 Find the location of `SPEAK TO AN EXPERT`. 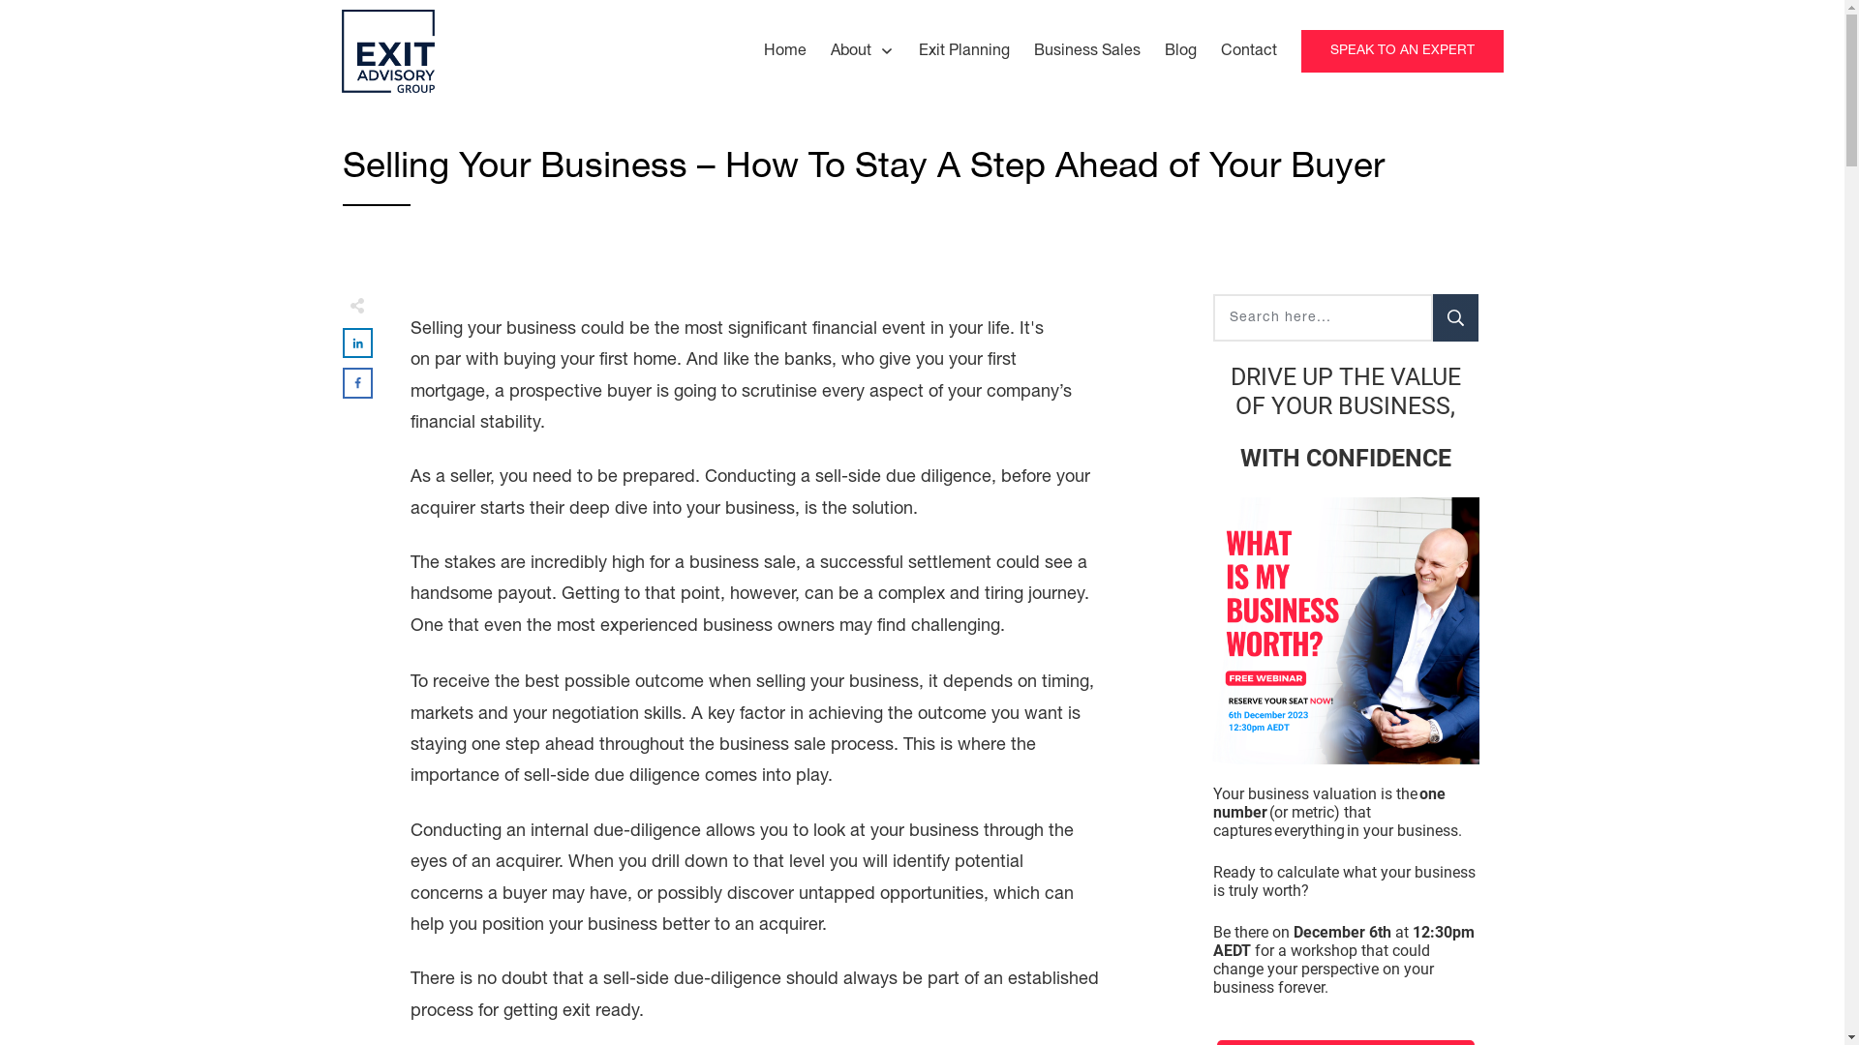

SPEAK TO AN EXPERT is located at coordinates (1402, 52).